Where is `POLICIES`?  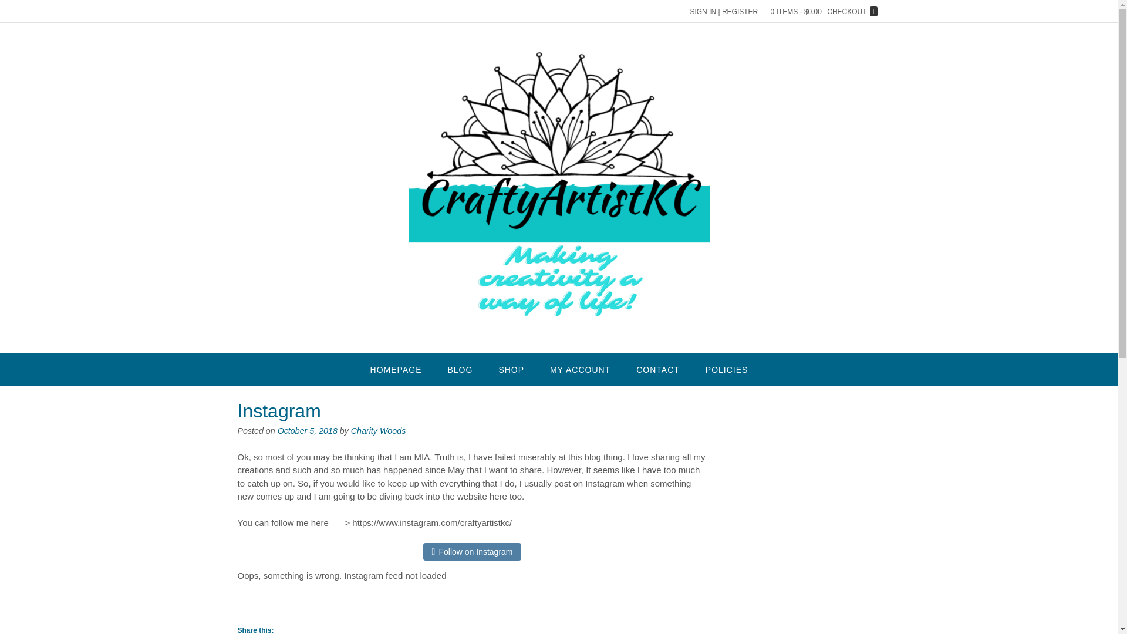 POLICIES is located at coordinates (727, 369).